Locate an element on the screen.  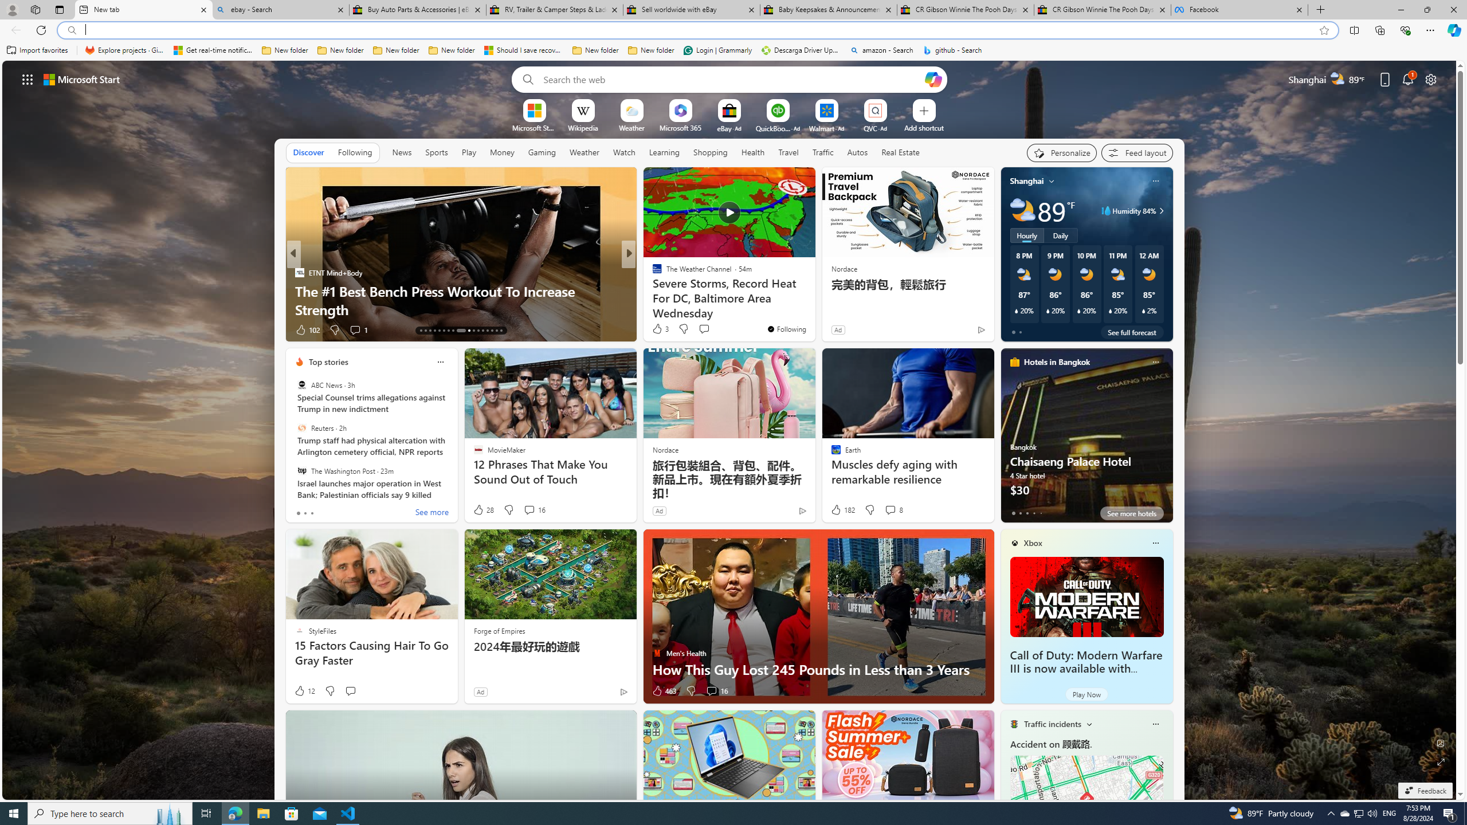
Page settings is located at coordinates (1431, 79).